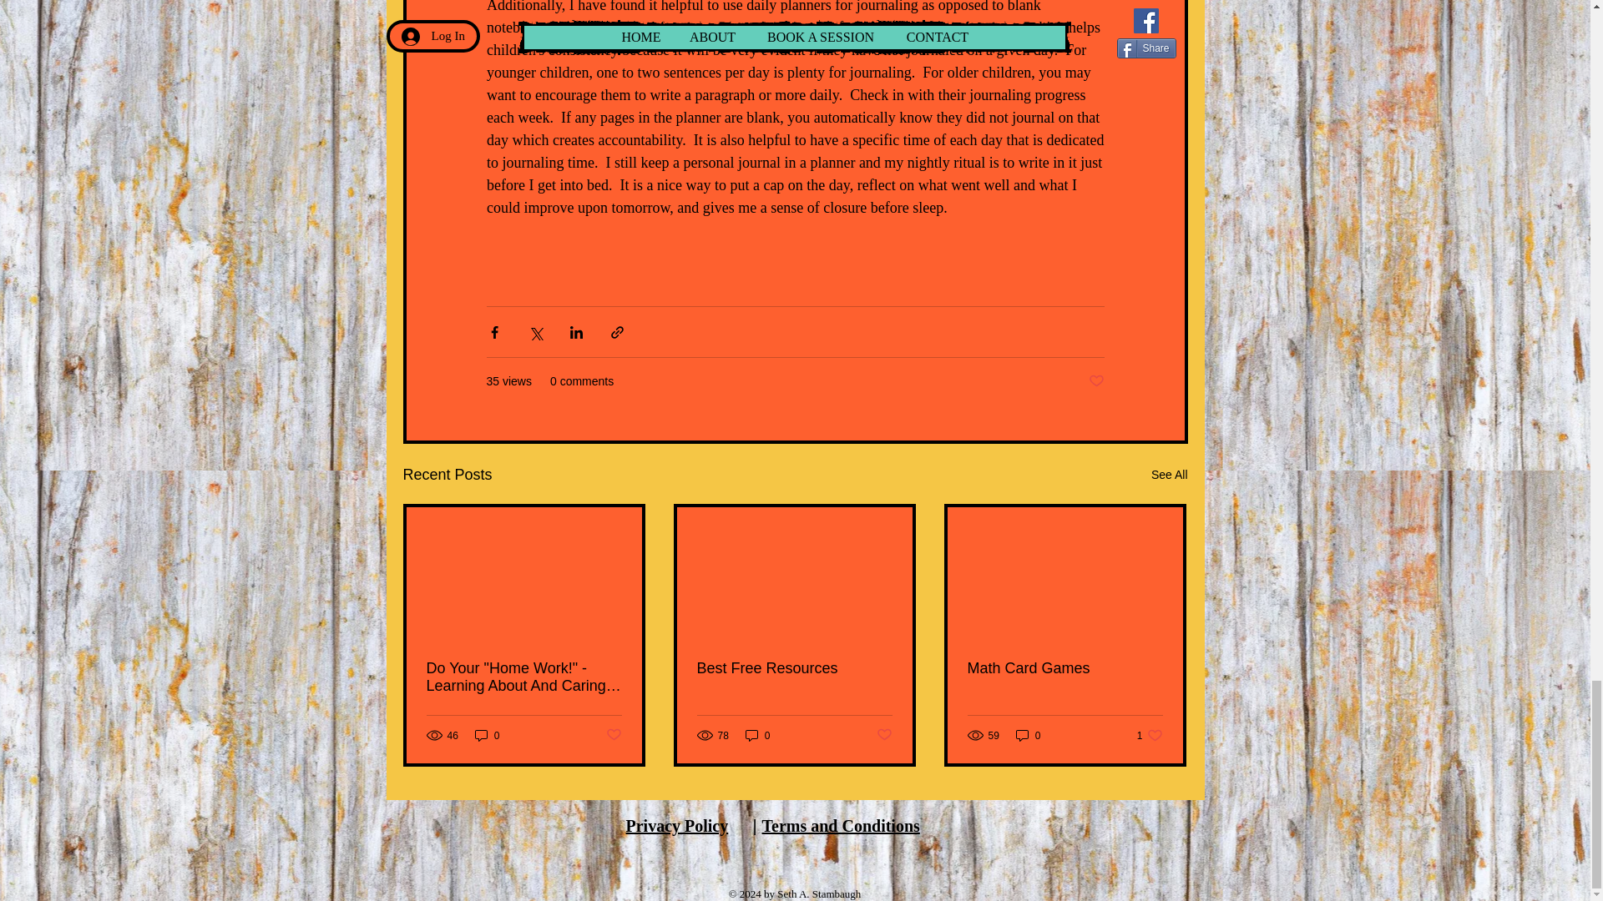  What do you see at coordinates (487, 735) in the screenshot?
I see `0` at bounding box center [487, 735].